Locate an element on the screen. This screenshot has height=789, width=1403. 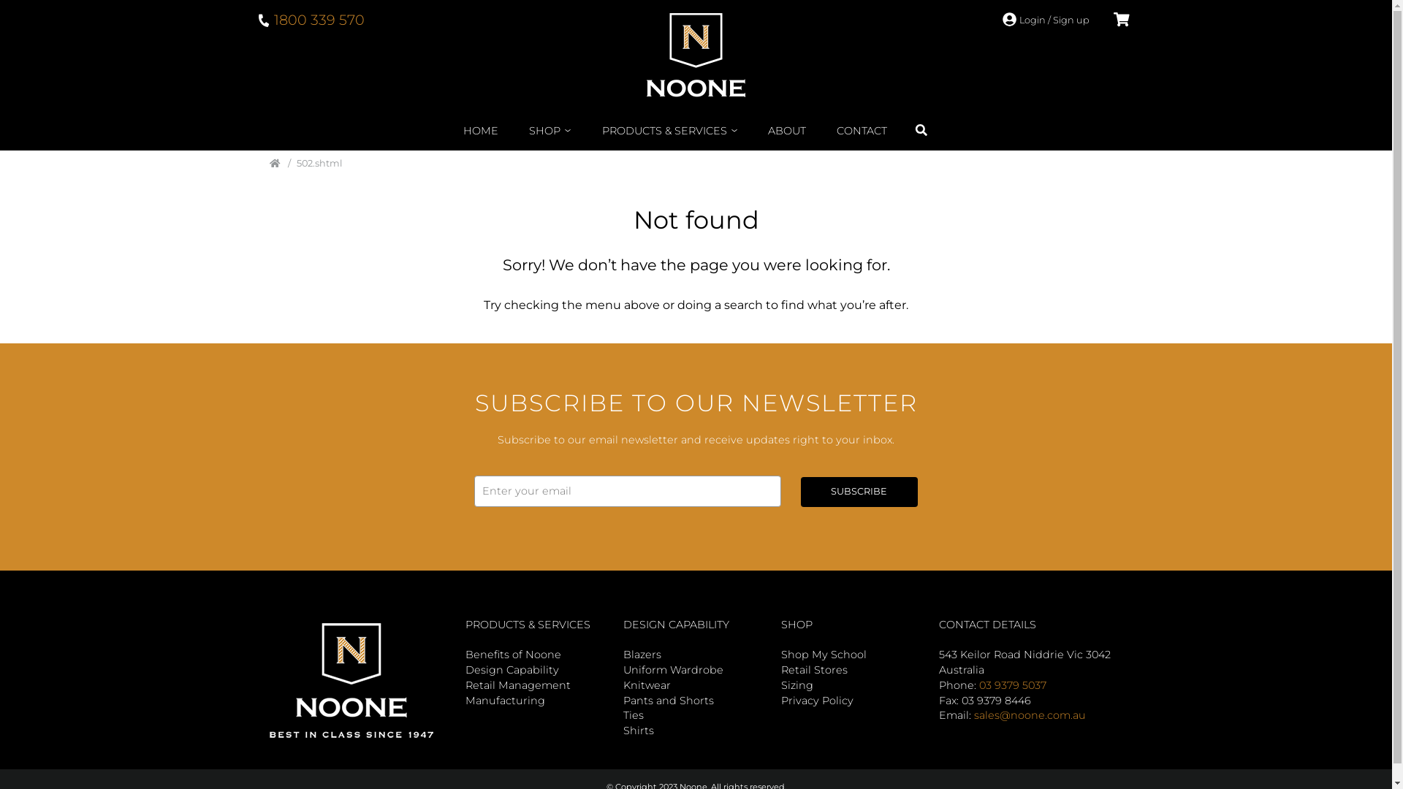
Retail Stores is located at coordinates (814, 670).